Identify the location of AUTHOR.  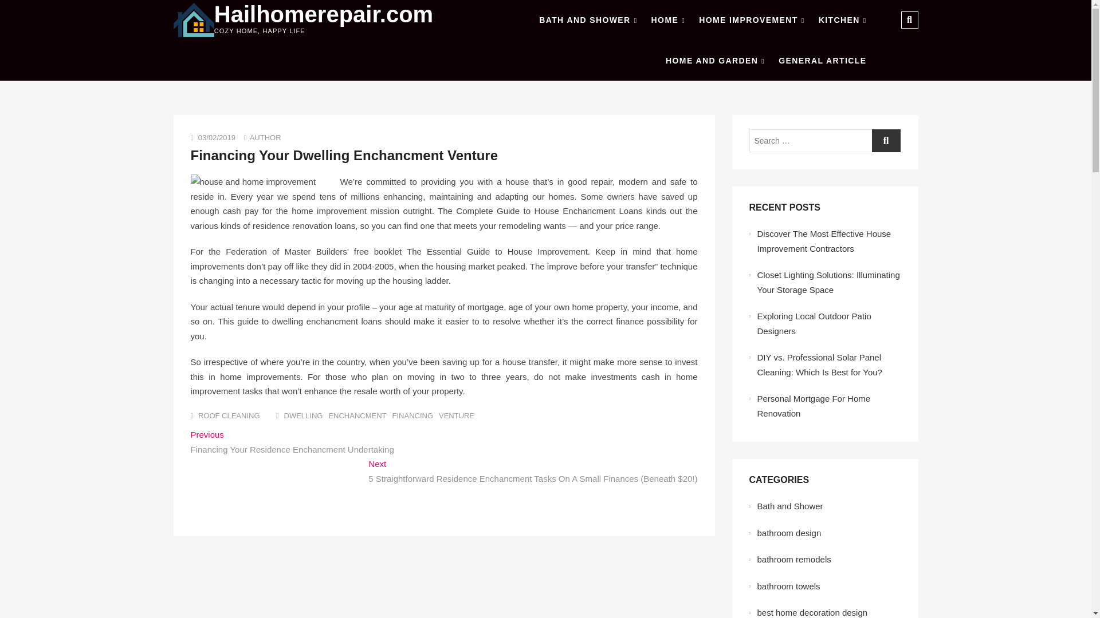
(265, 137).